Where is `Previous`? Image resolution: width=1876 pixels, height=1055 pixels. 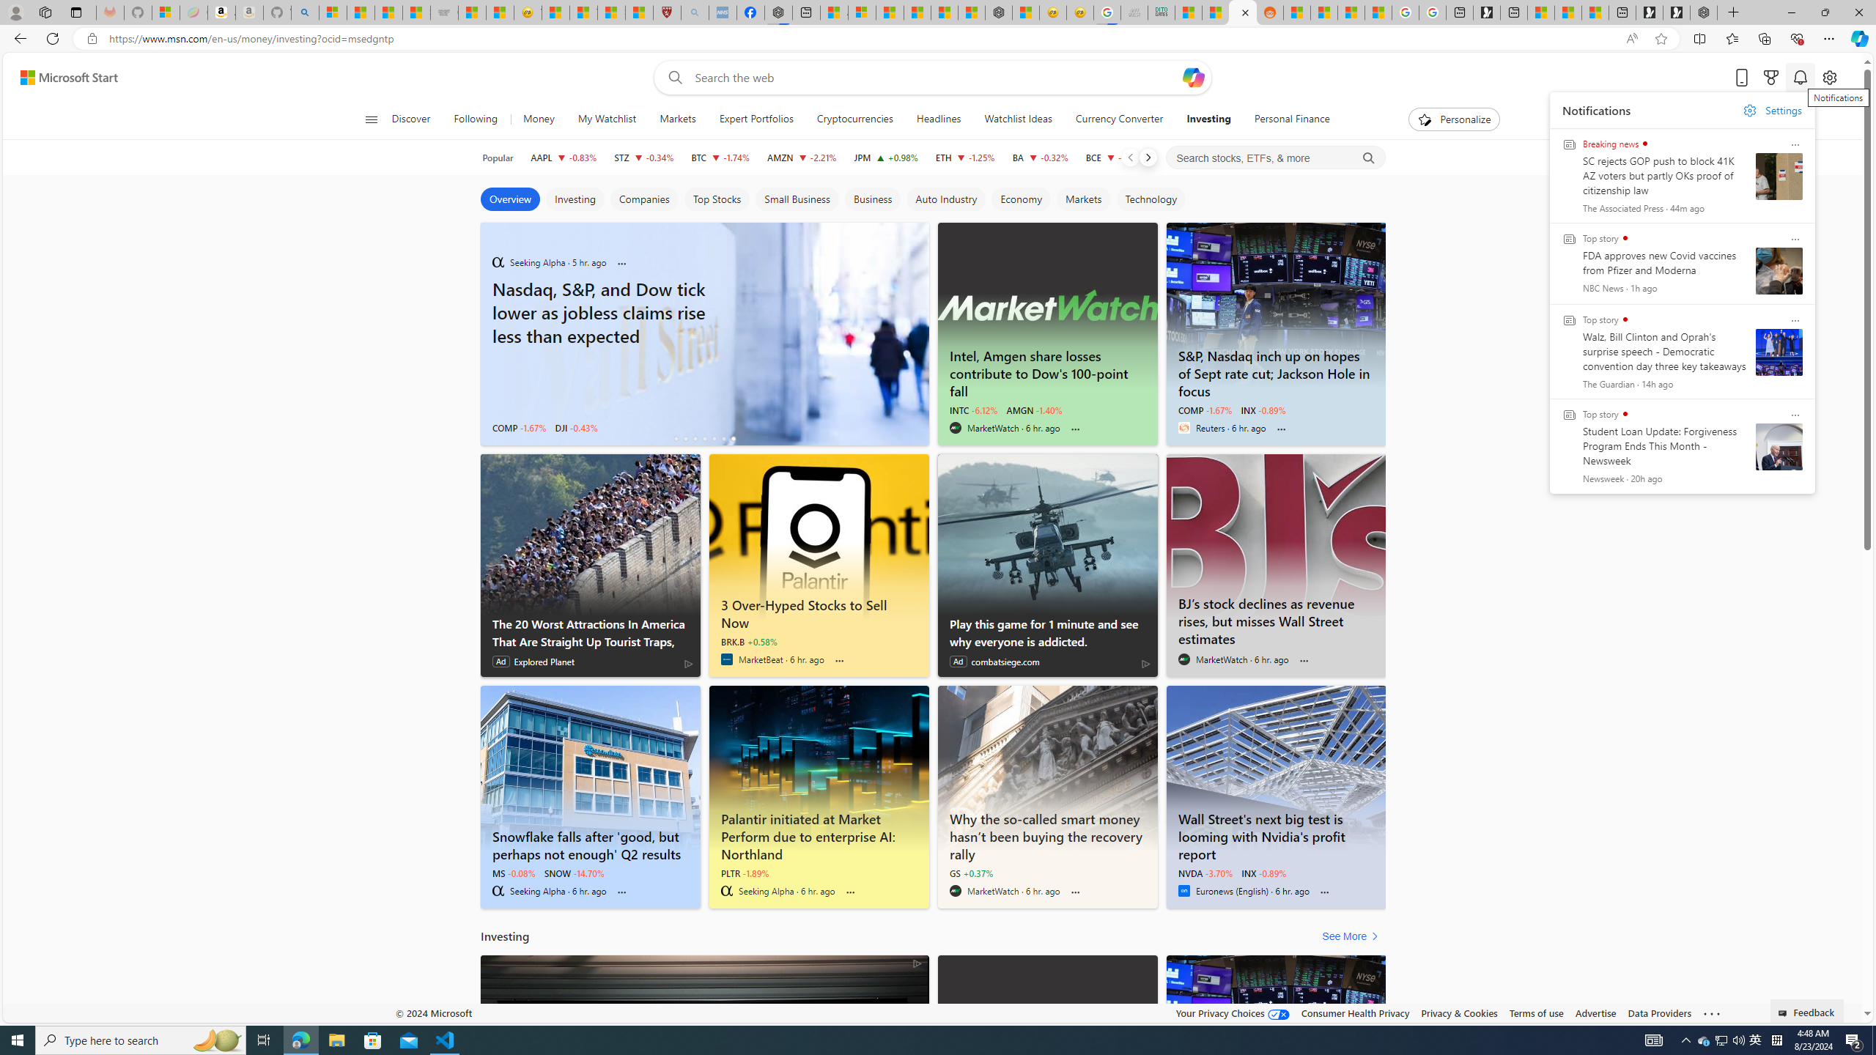
Previous is located at coordinates (1130, 158).